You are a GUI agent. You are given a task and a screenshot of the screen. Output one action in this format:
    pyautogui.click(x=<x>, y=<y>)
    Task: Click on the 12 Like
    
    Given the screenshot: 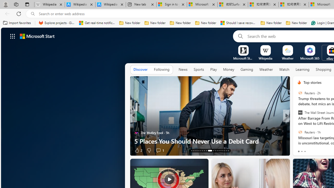 What is the action you would take?
    pyautogui.click(x=300, y=150)
    